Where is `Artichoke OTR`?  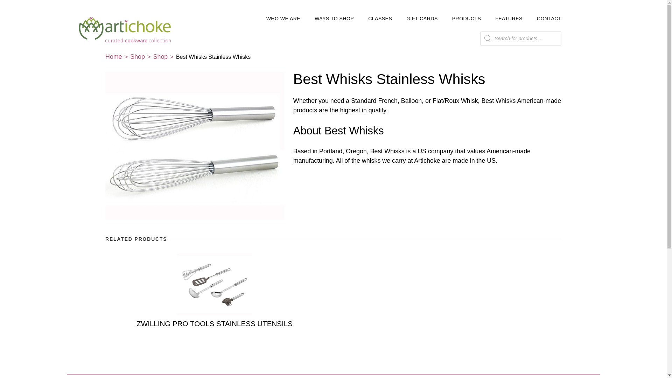 Artichoke OTR is located at coordinates (138, 40).